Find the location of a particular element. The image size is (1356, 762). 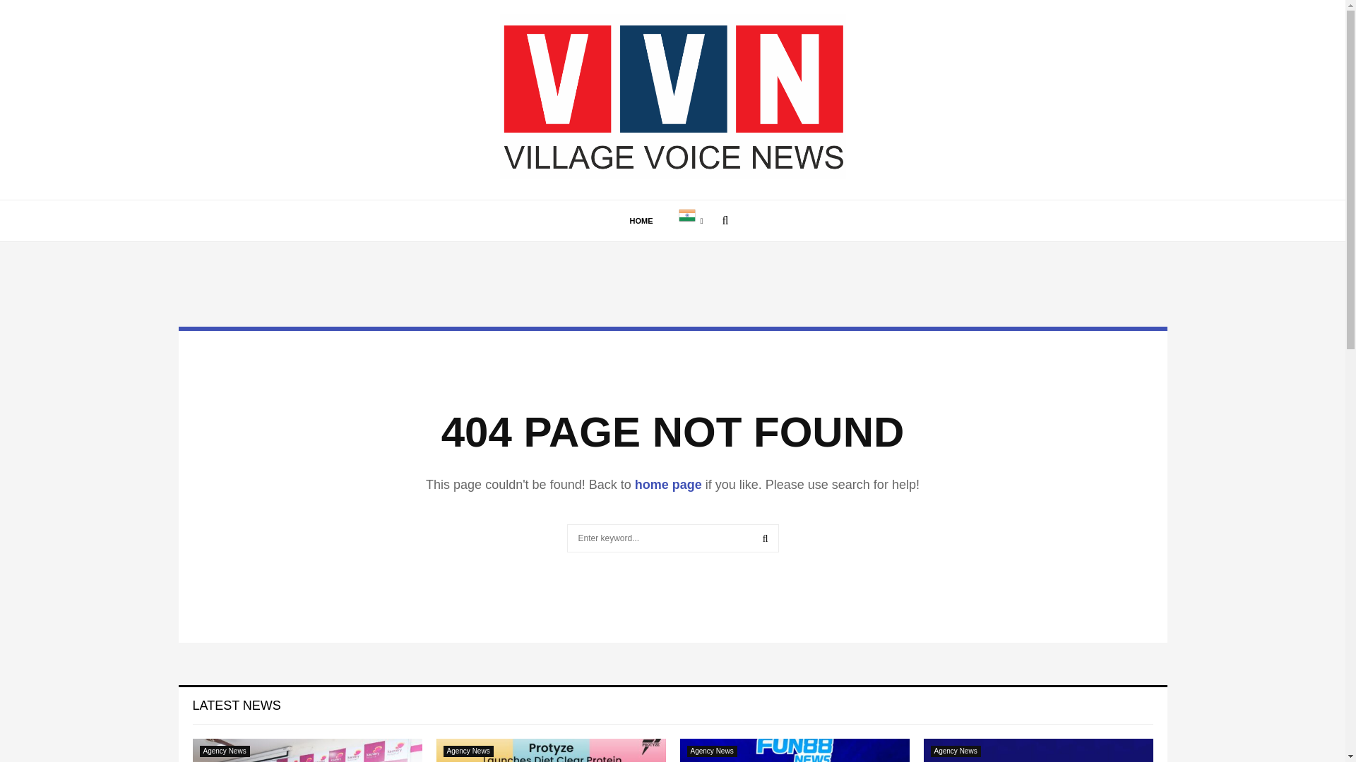

LATEST NEWS is located at coordinates (236, 706).